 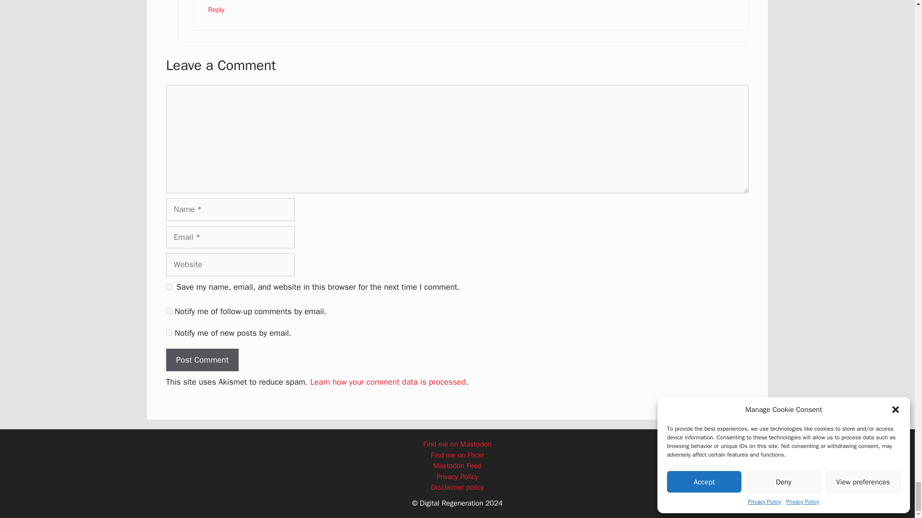 I want to click on Post Comment, so click(x=202, y=360).